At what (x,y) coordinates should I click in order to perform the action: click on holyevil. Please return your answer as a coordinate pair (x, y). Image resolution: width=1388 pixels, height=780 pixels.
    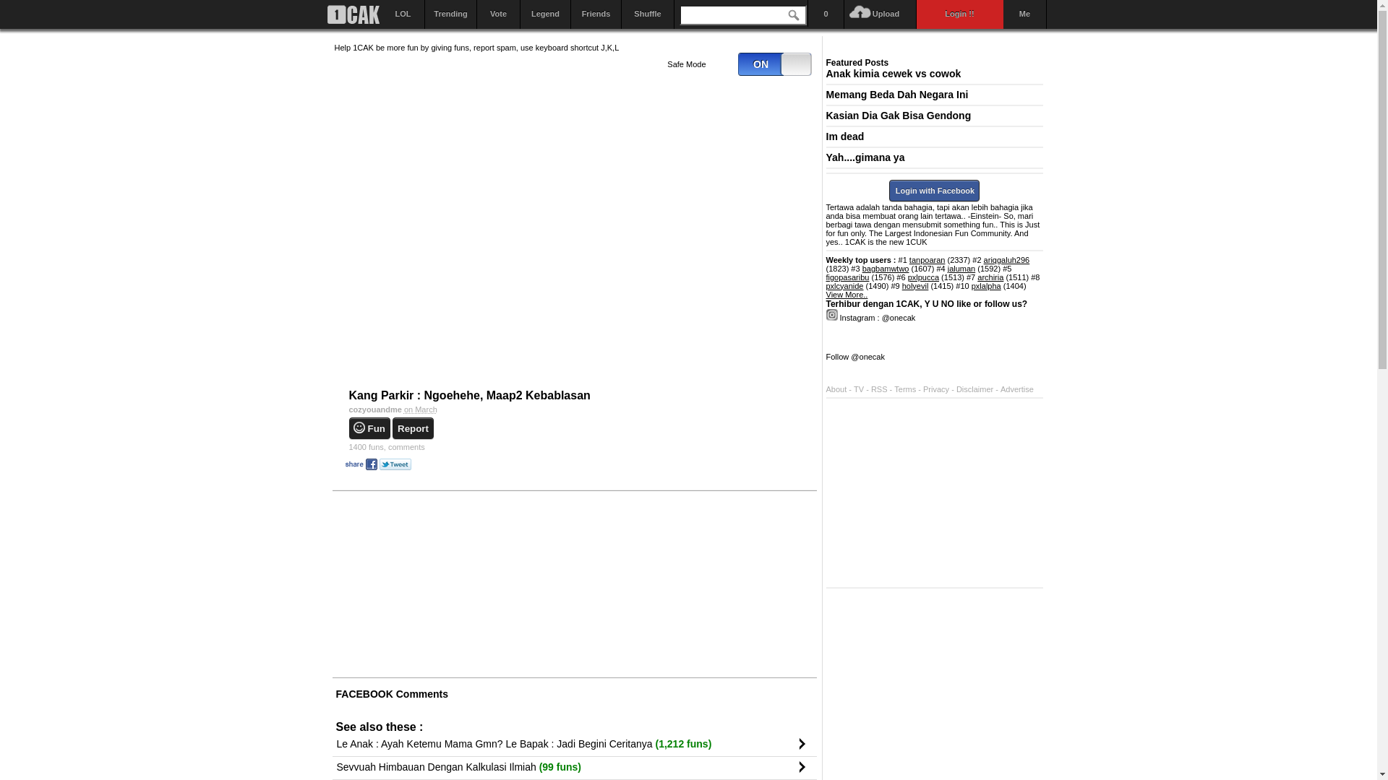
    Looking at the image, I should click on (915, 286).